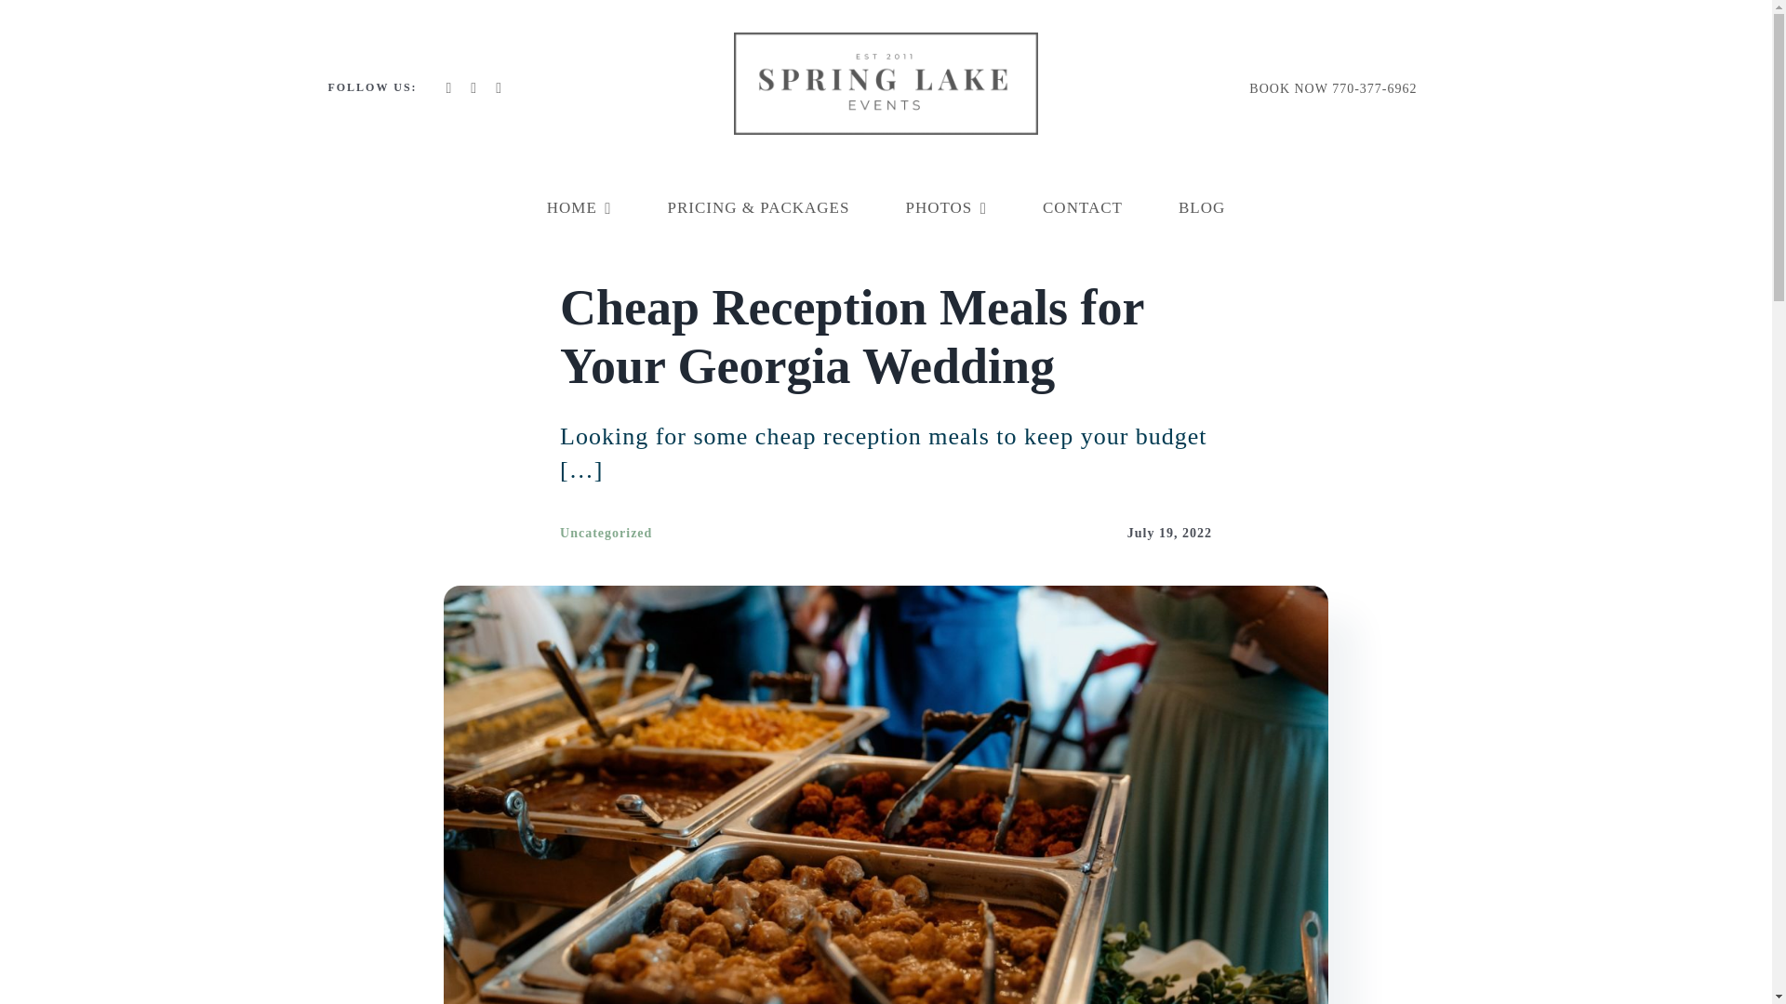 This screenshot has height=1004, width=1786. I want to click on HOME, so click(579, 208).